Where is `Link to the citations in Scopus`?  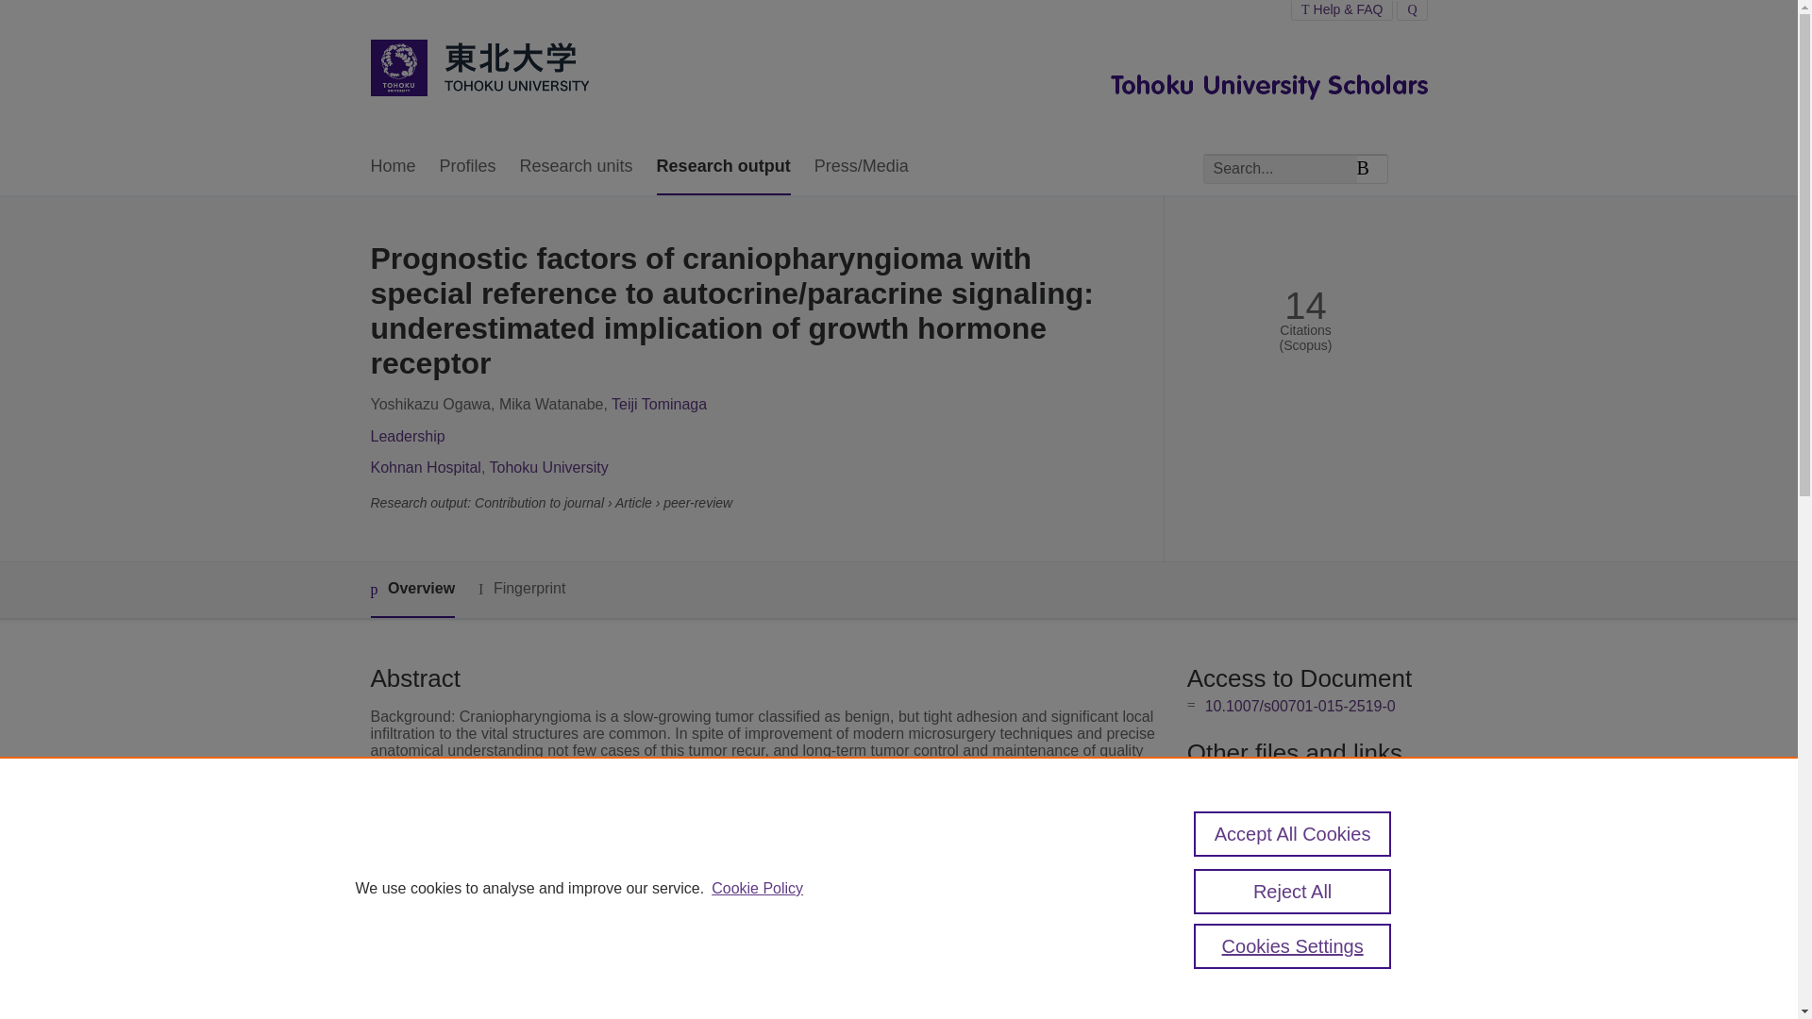 Link to the citations in Scopus is located at coordinates (1304, 811).